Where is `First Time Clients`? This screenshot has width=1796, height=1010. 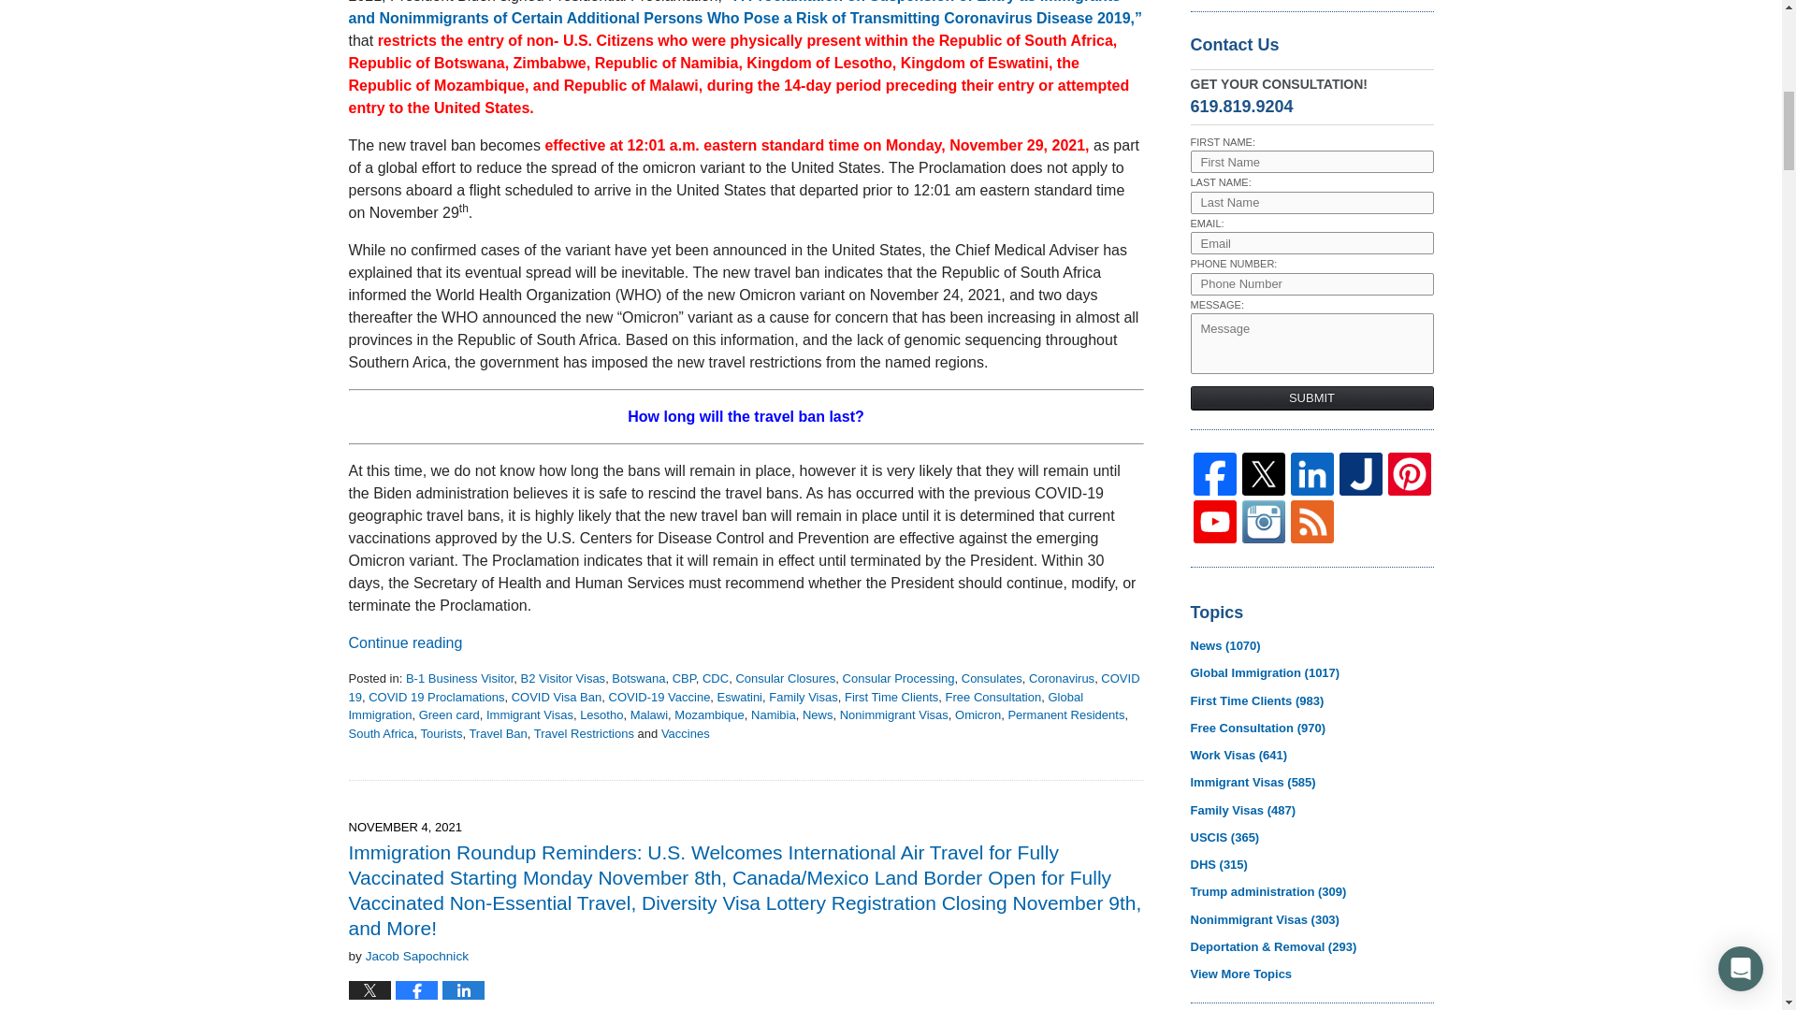
First Time Clients is located at coordinates (891, 696).